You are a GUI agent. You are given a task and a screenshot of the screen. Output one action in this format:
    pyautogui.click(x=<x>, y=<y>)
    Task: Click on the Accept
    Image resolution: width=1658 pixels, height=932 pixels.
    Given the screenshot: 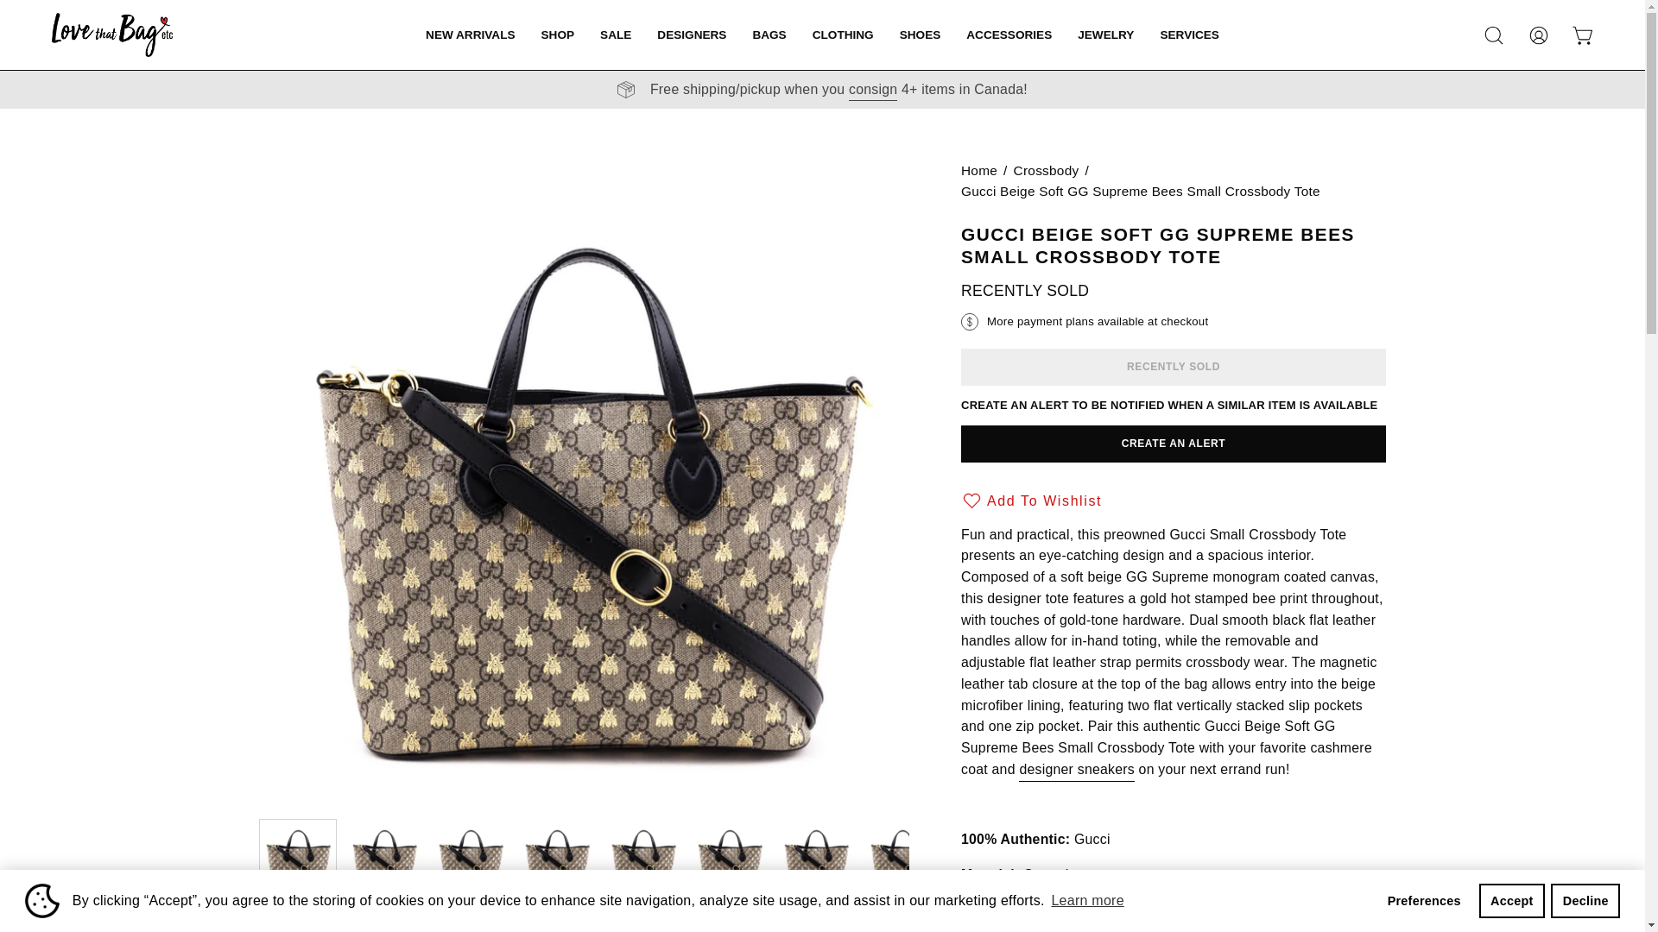 What is the action you would take?
    pyautogui.click(x=1511, y=900)
    